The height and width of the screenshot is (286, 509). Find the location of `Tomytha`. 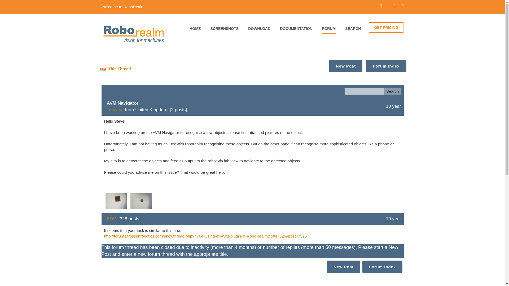

Tomytha is located at coordinates (115, 110).